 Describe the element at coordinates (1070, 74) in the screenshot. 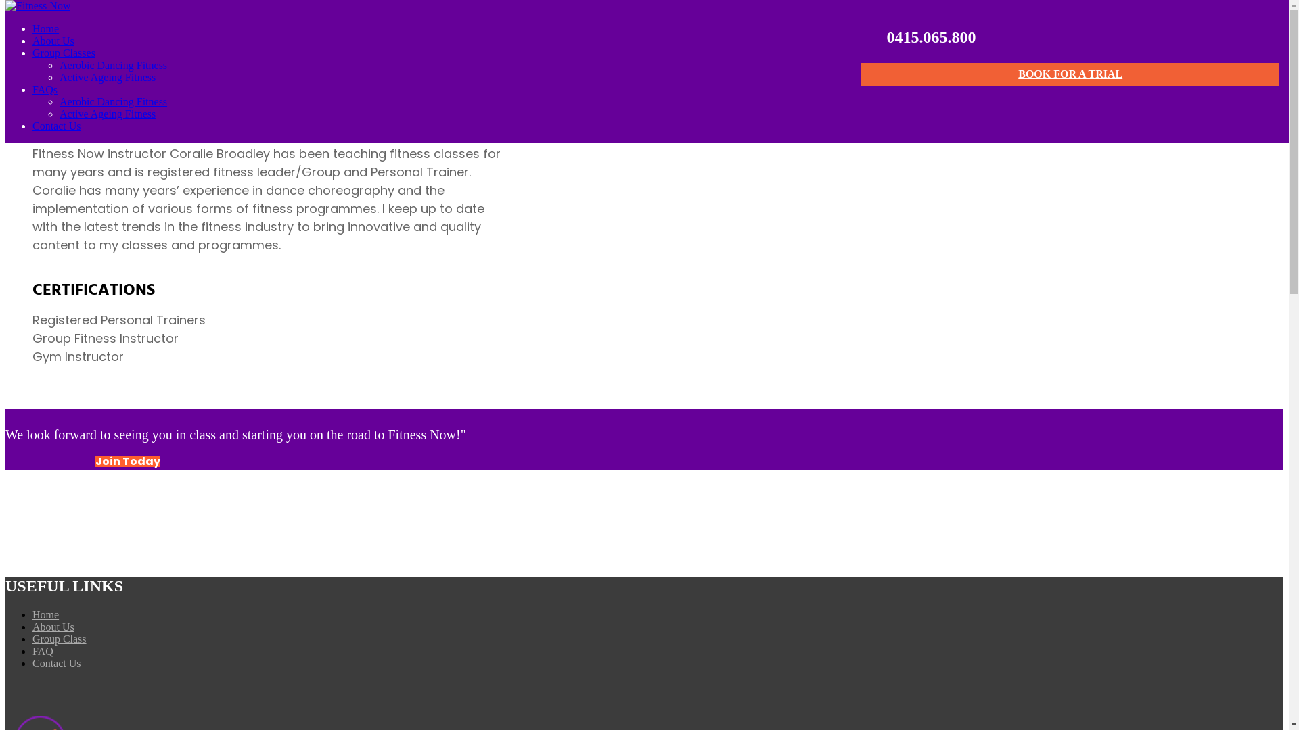

I see `BOOK FOR A TRIAL` at that location.